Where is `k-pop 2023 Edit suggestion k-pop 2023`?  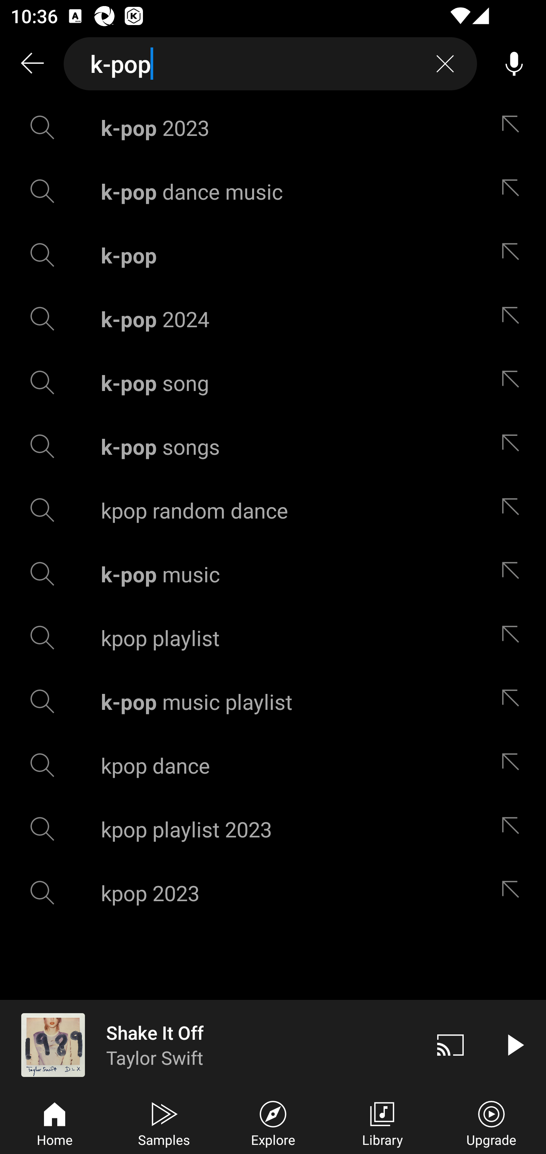 k-pop 2023 Edit suggestion k-pop 2023 is located at coordinates (273, 128).